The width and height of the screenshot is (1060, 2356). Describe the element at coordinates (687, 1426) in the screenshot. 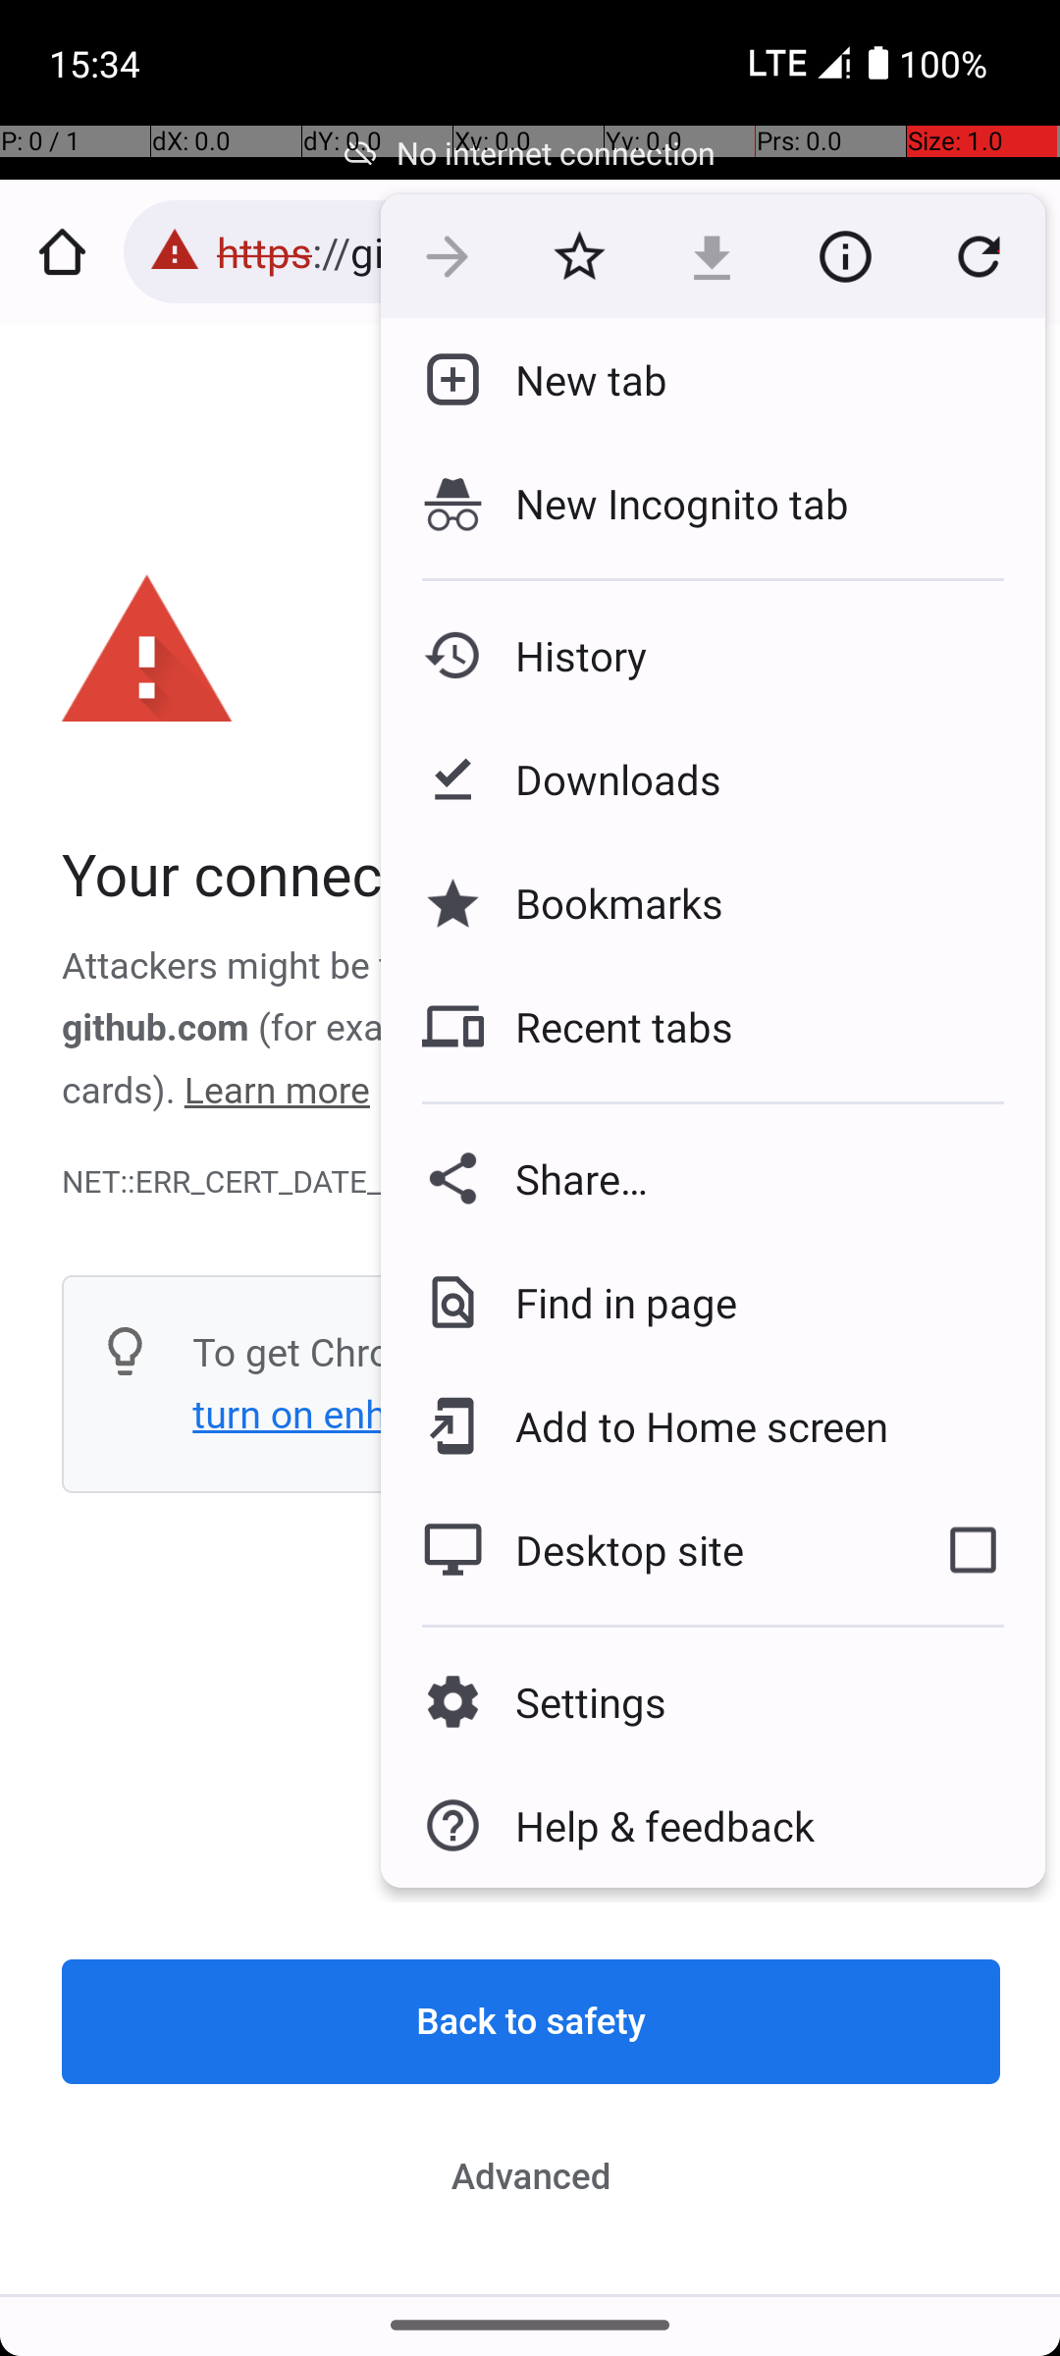

I see `Add to Home screen` at that location.